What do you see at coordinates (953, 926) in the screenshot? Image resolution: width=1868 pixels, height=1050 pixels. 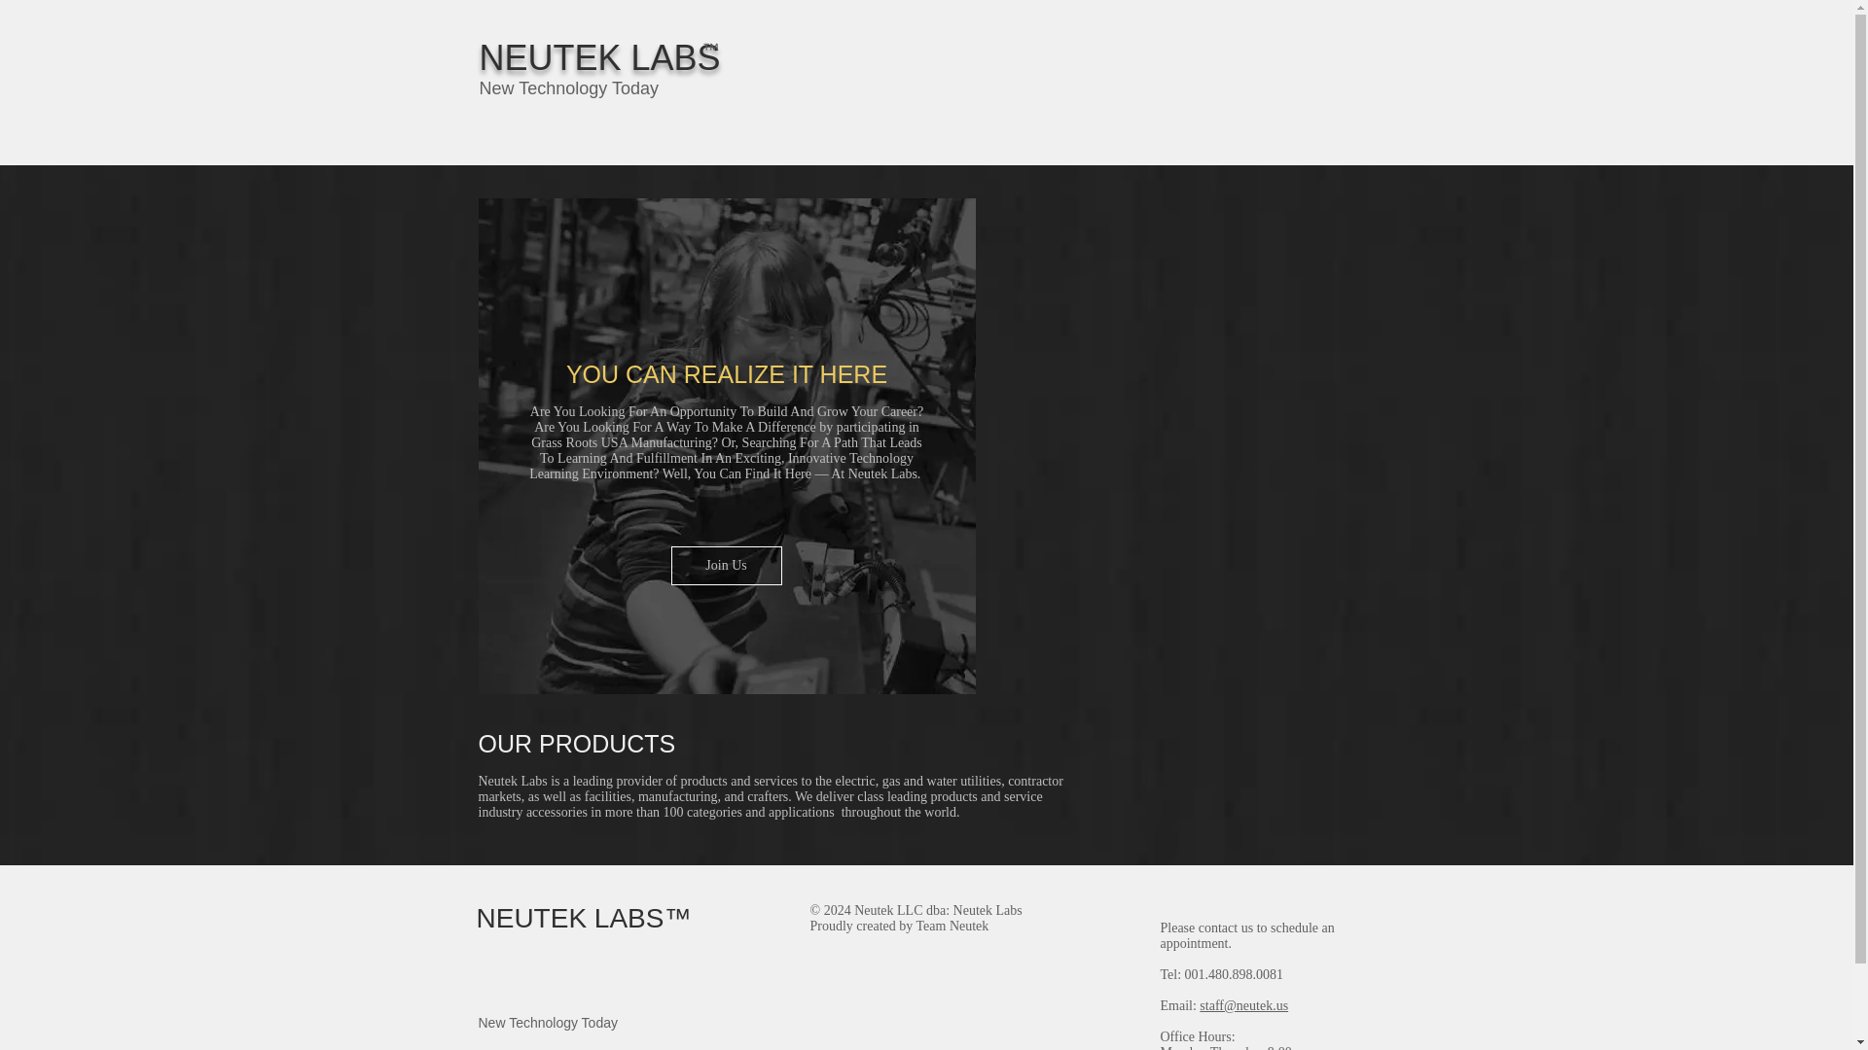 I see `Team Neutek` at bounding box center [953, 926].